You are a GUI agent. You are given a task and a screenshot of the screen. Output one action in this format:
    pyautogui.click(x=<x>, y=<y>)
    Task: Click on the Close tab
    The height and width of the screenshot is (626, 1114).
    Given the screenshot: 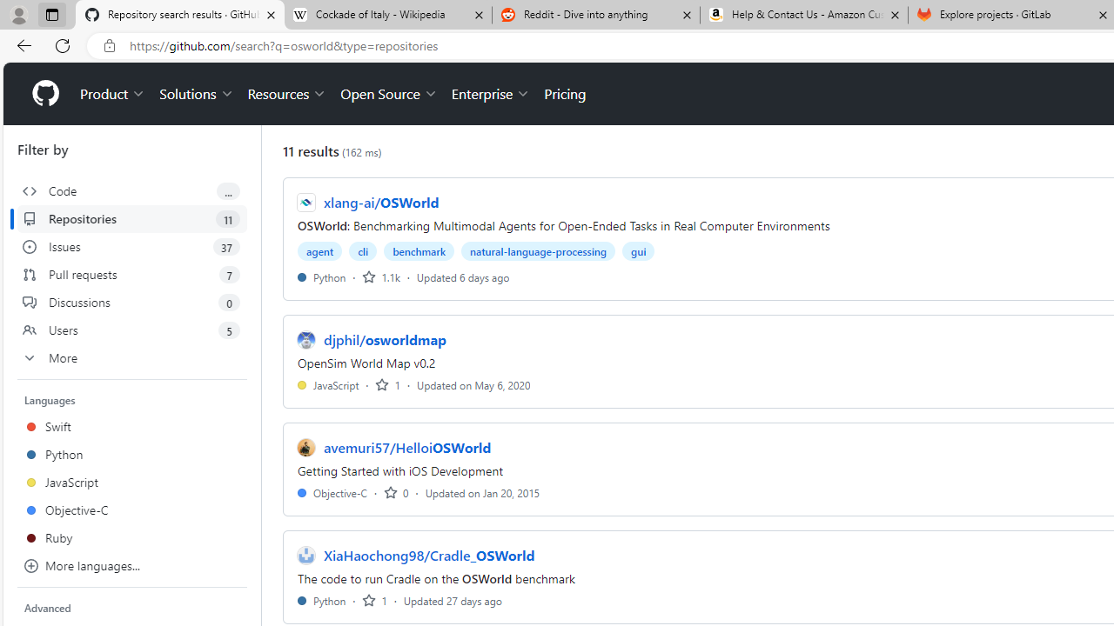 What is the action you would take?
    pyautogui.click(x=1104, y=14)
    